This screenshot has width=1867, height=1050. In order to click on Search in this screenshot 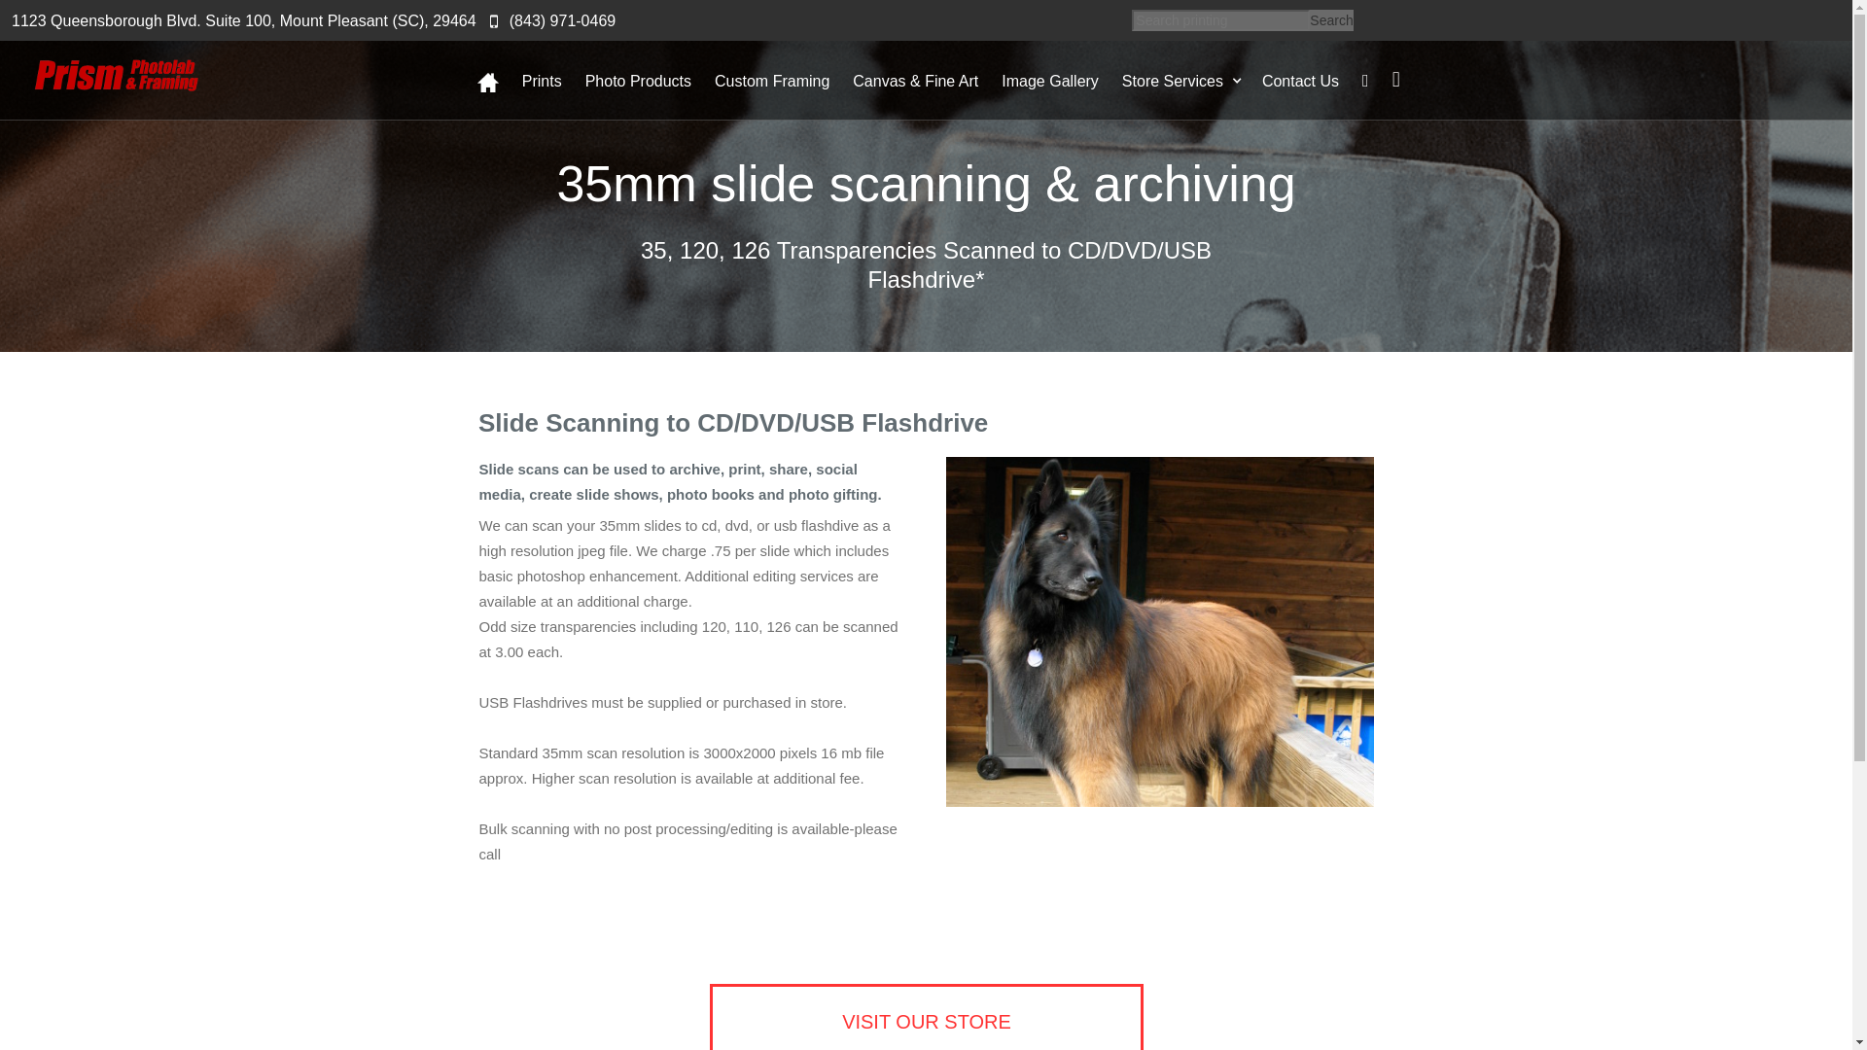, I will do `click(1330, 19)`.